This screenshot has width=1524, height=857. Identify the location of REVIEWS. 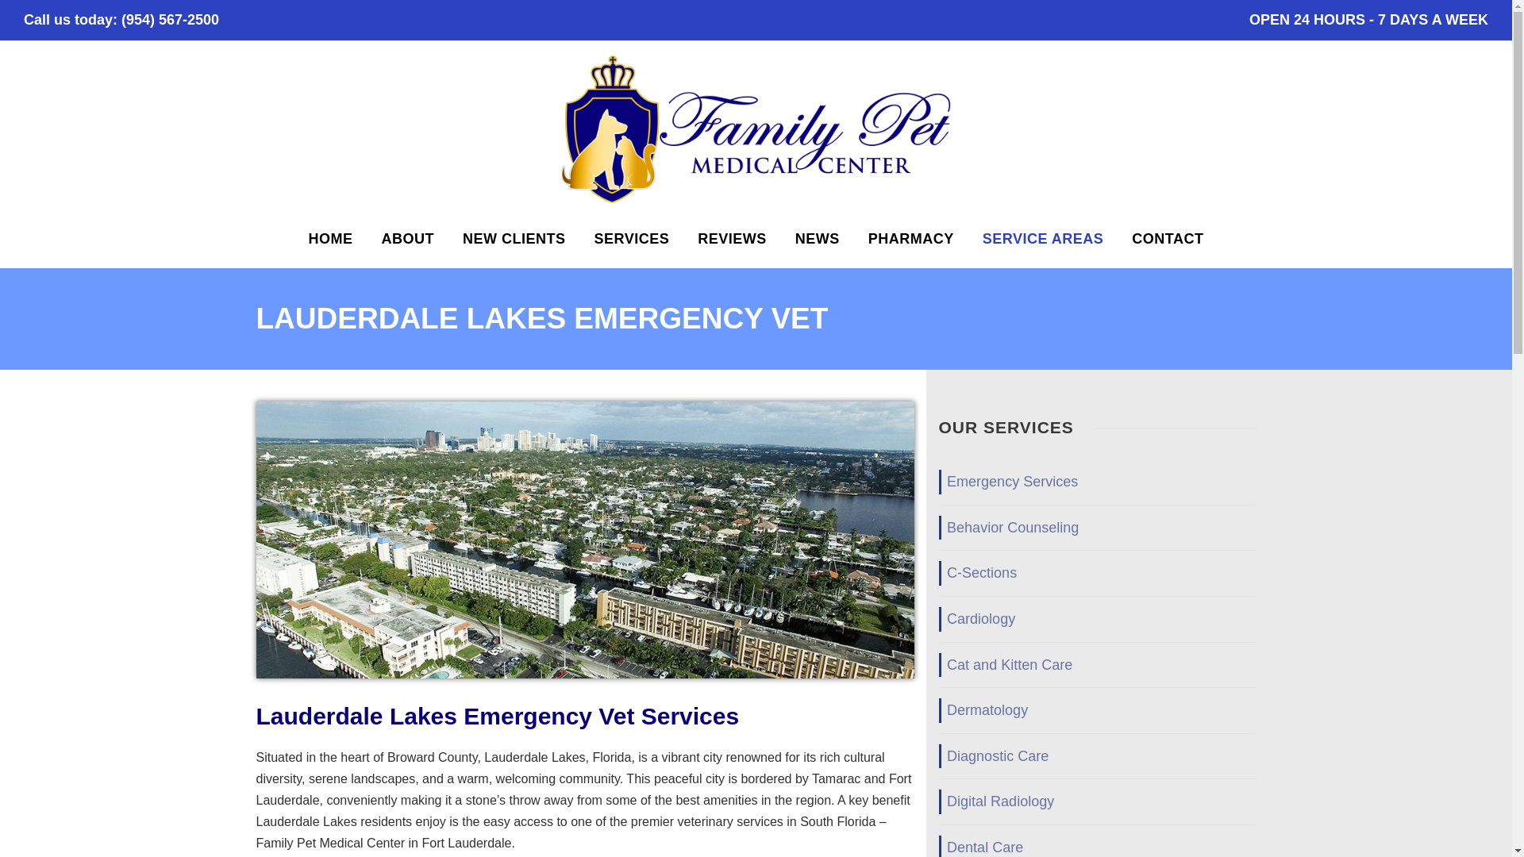
(732, 248).